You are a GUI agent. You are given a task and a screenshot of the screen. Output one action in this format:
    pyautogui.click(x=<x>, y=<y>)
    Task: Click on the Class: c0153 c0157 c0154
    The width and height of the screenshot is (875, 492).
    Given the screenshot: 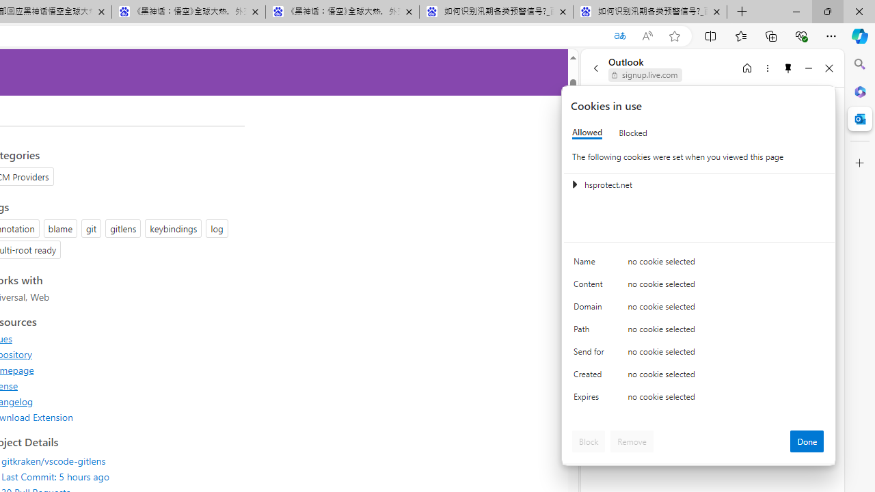 What is the action you would take?
    pyautogui.click(x=699, y=264)
    